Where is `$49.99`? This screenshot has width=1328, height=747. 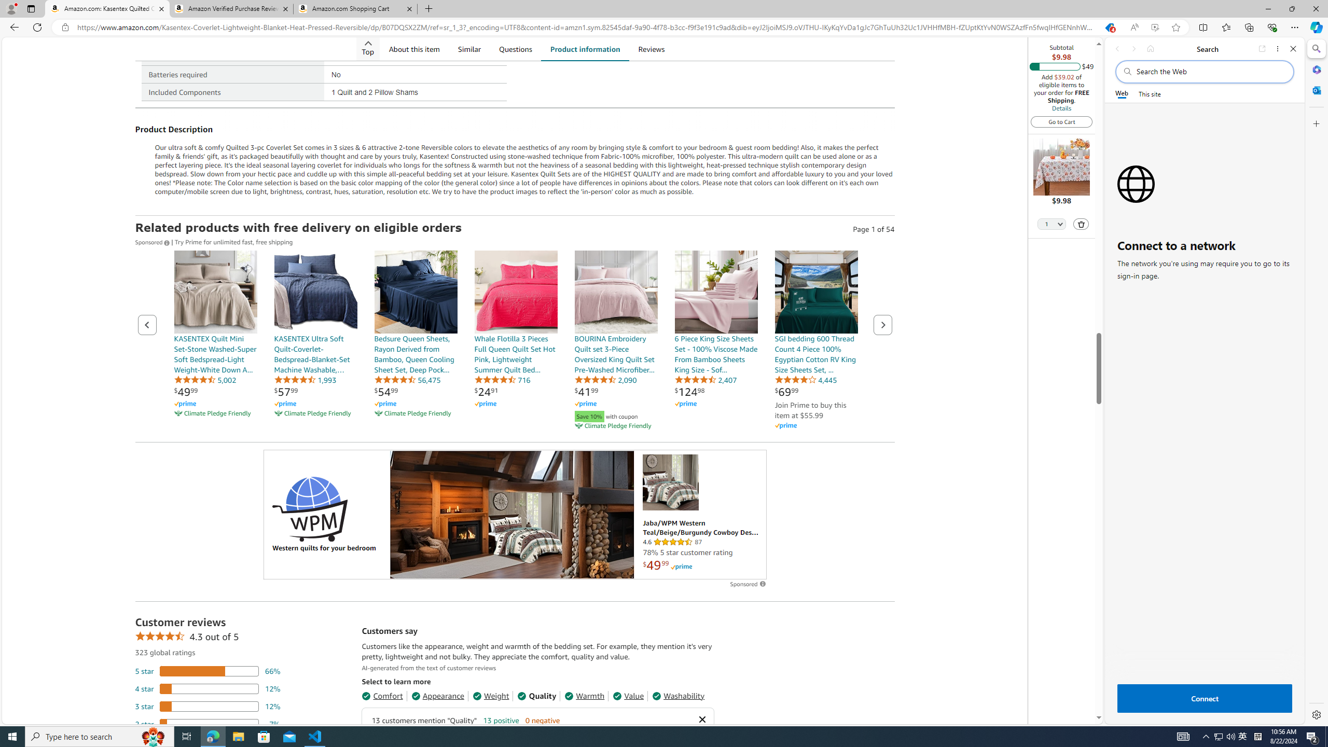
$49.99 is located at coordinates (186, 391).